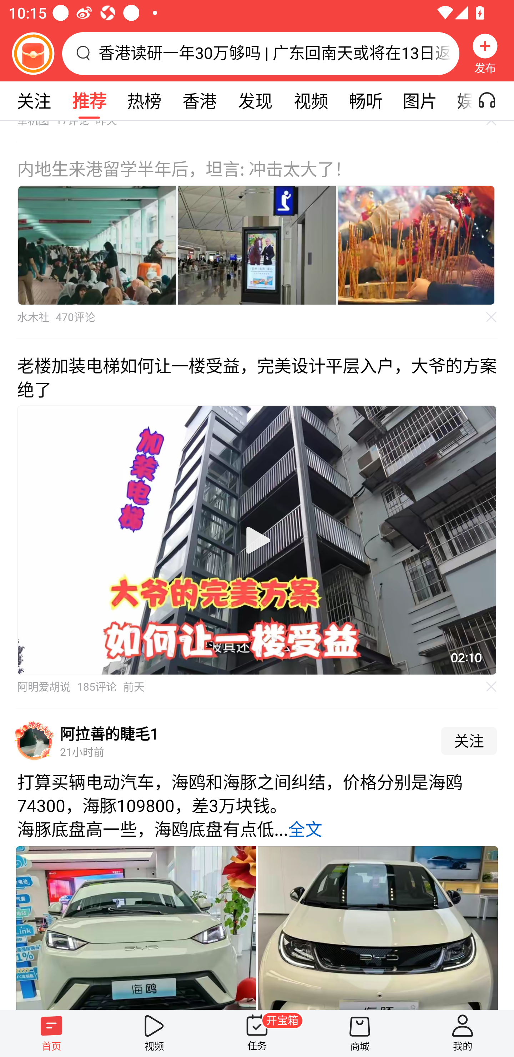  I want to click on 发布 发布，按钮, so click(485, 53).